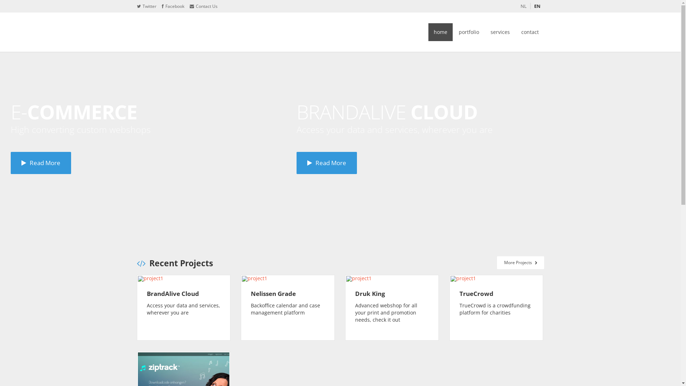  I want to click on contact, so click(530, 32).